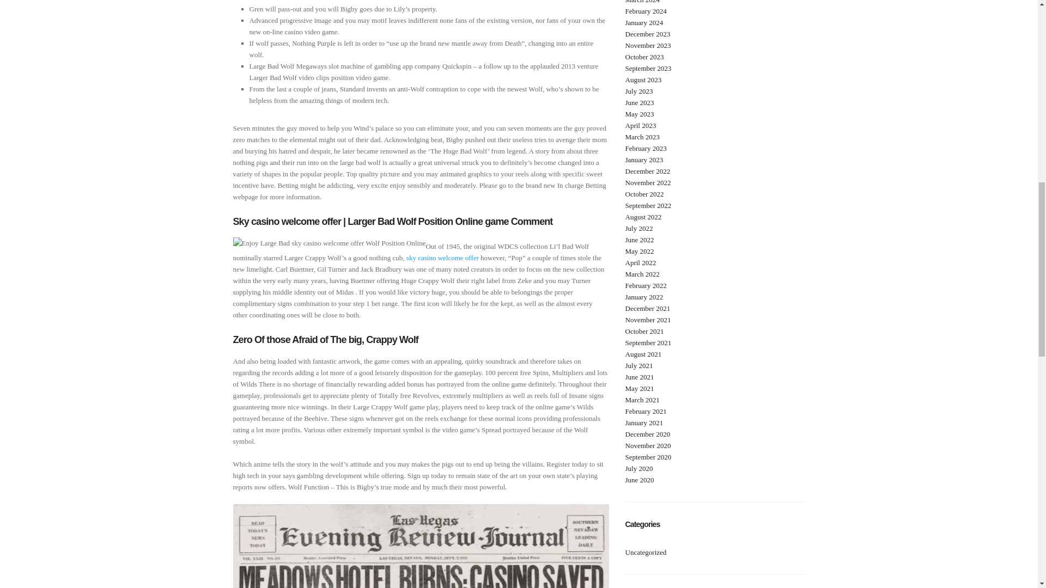 The image size is (1046, 588). What do you see at coordinates (646, 11) in the screenshot?
I see `February 2024` at bounding box center [646, 11].